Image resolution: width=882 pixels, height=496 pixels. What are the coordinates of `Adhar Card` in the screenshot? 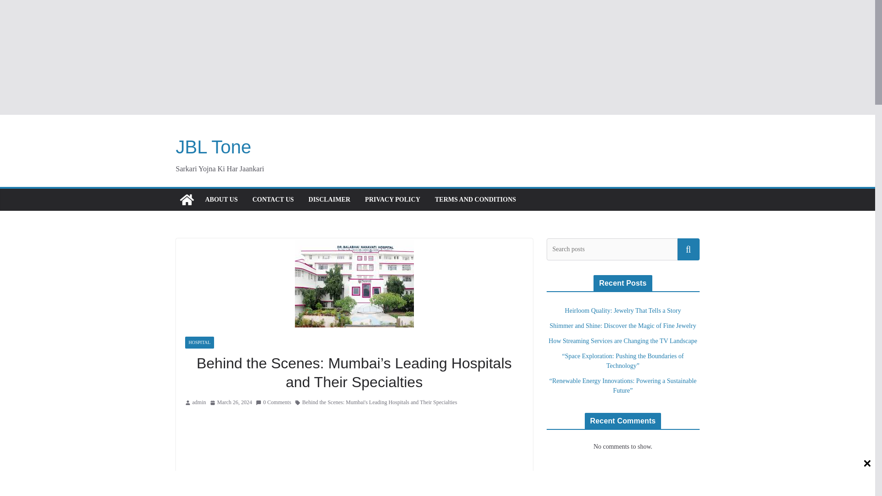 It's located at (622, 475).